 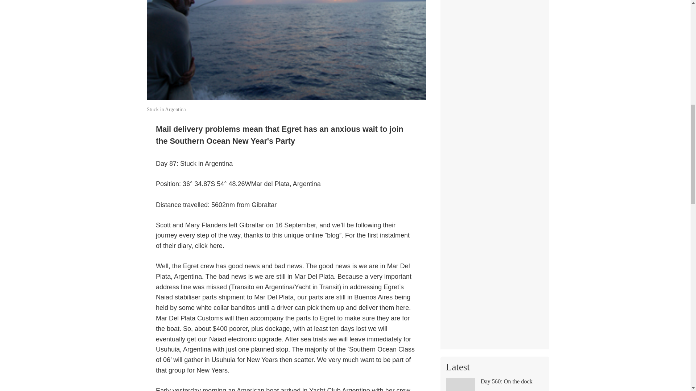 I want to click on Day 560: On the dock, so click(x=494, y=384).